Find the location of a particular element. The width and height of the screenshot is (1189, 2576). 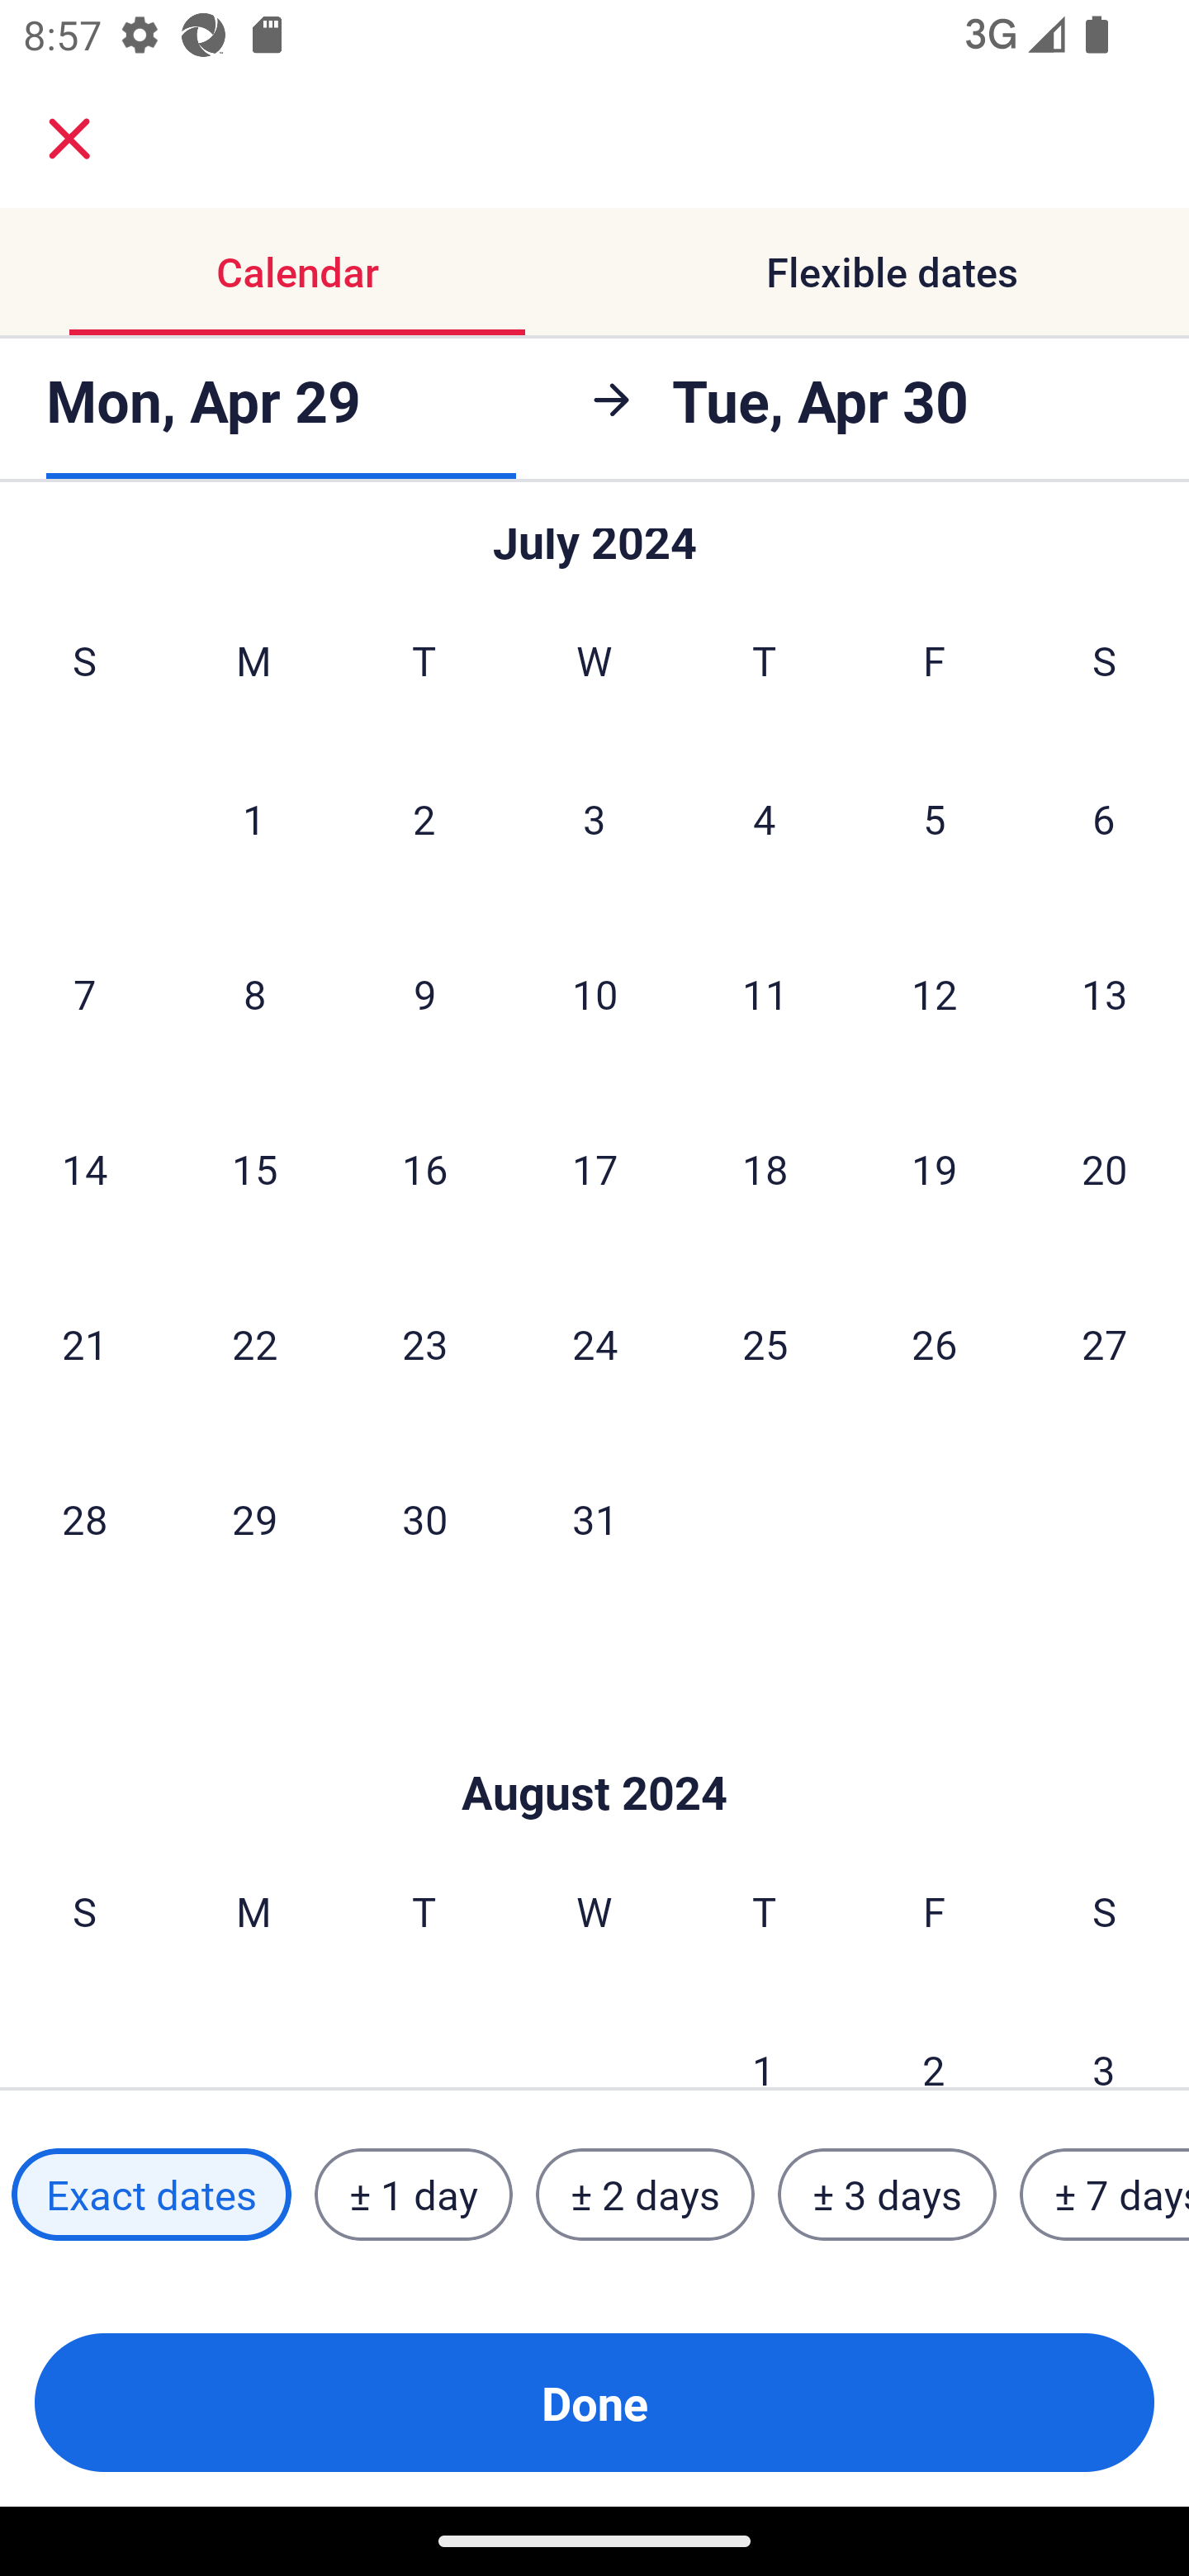

28 Sunday, July 28, 2024 is located at coordinates (84, 1518).